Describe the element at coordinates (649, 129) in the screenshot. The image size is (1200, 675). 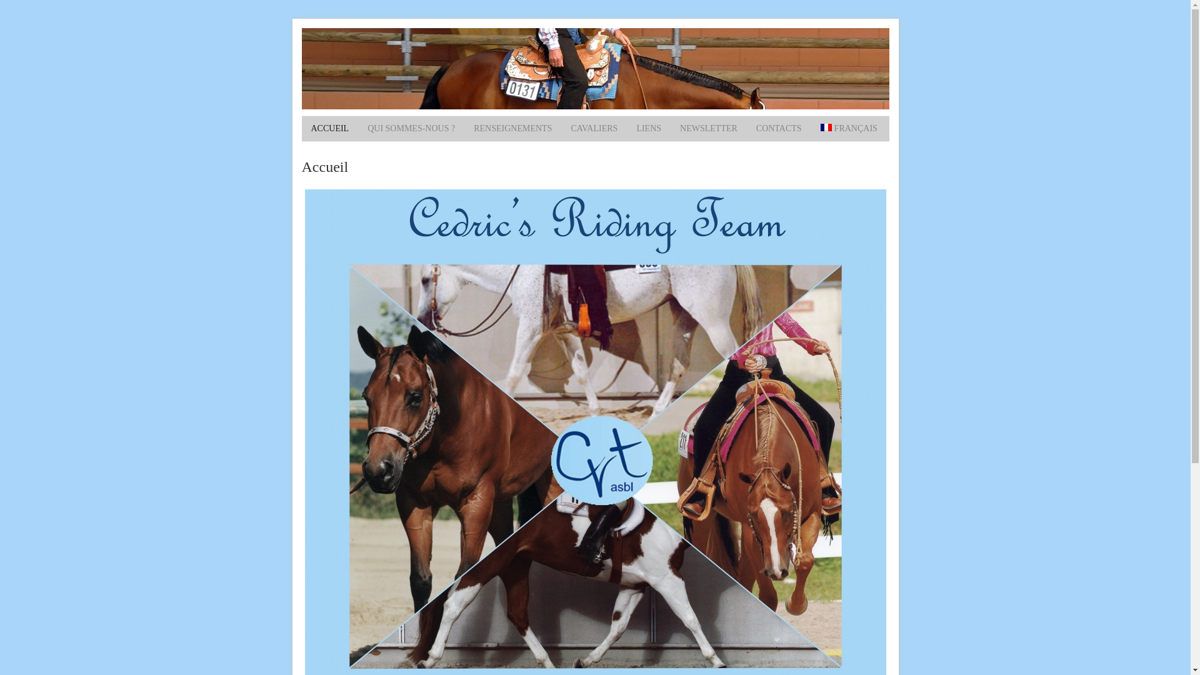
I see `LIENS` at that location.